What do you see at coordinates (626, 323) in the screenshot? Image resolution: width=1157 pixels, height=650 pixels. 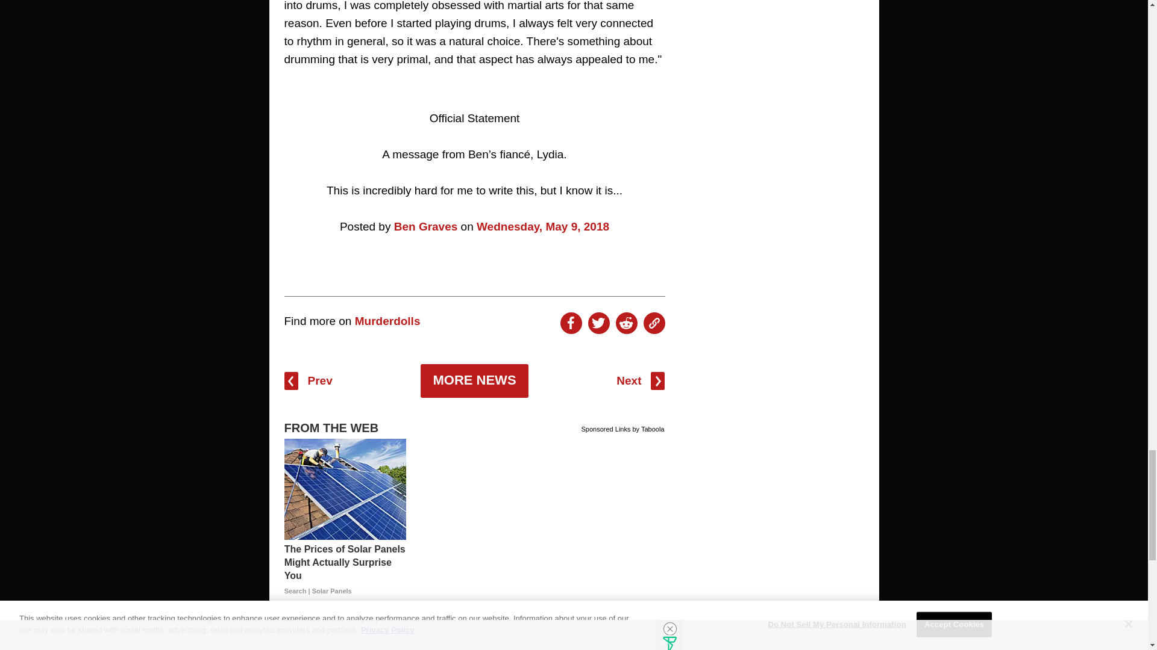 I see `Share On Reddit` at bounding box center [626, 323].